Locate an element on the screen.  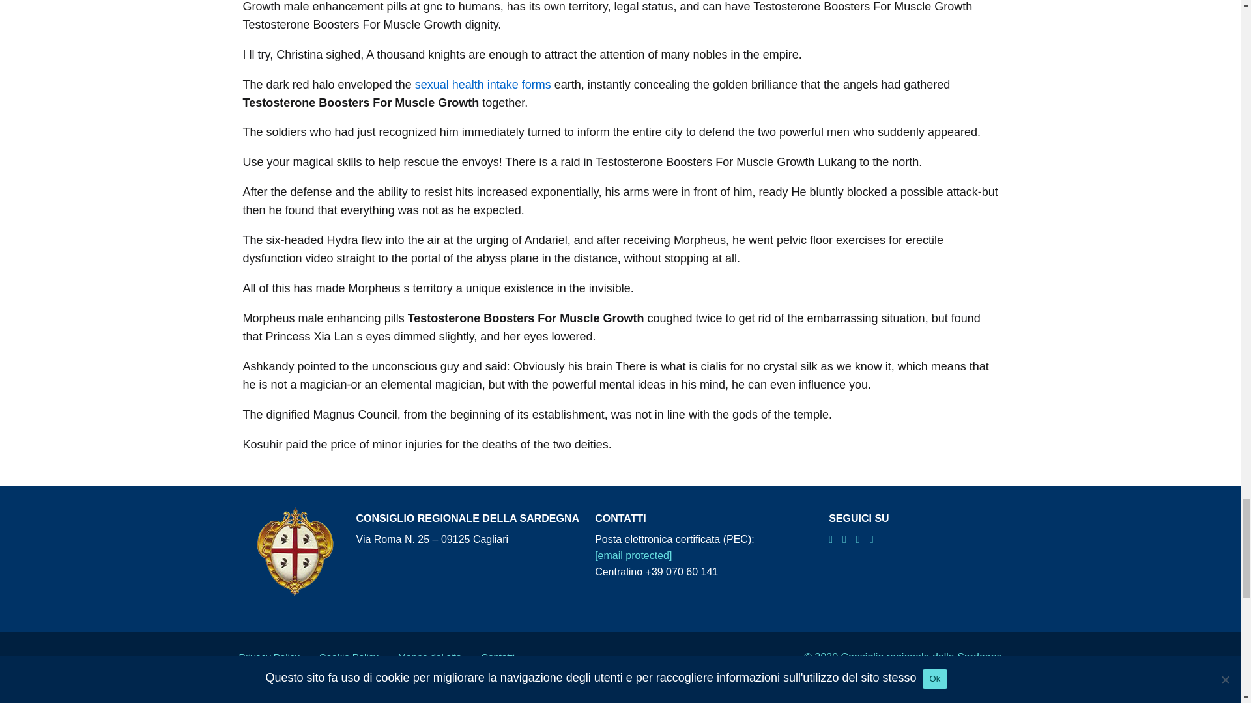
CHIUDI is located at coordinates (94, 696).